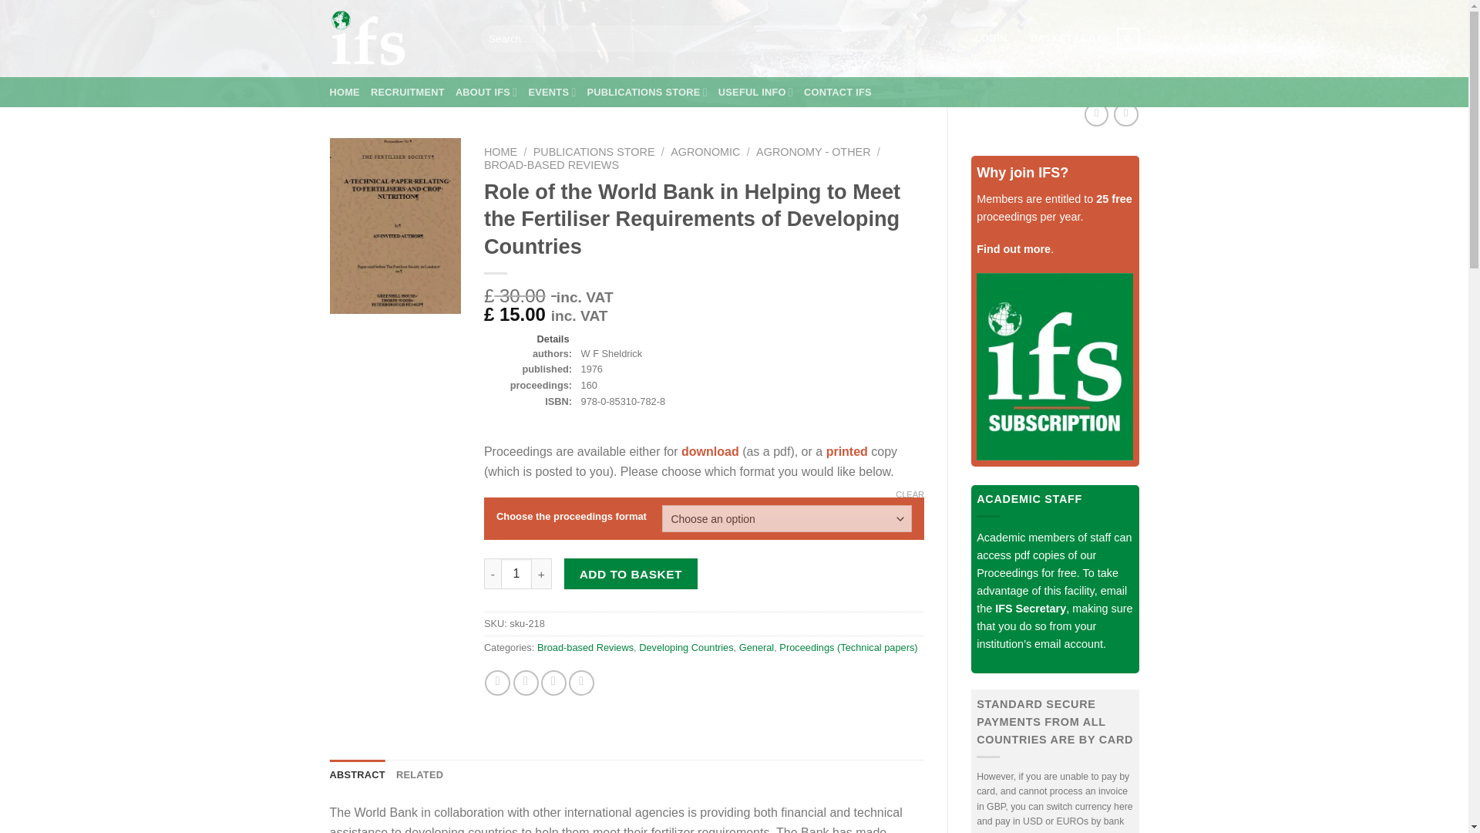  Describe the element at coordinates (581, 683) in the screenshot. I see `Share on LinkedIn` at that location.